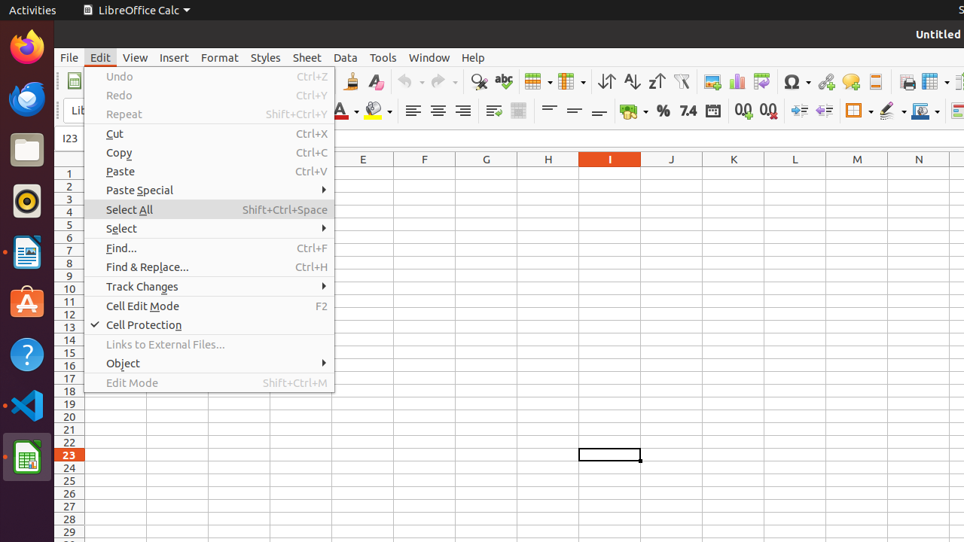  What do you see at coordinates (599, 111) in the screenshot?
I see `Align Bottom` at bounding box center [599, 111].